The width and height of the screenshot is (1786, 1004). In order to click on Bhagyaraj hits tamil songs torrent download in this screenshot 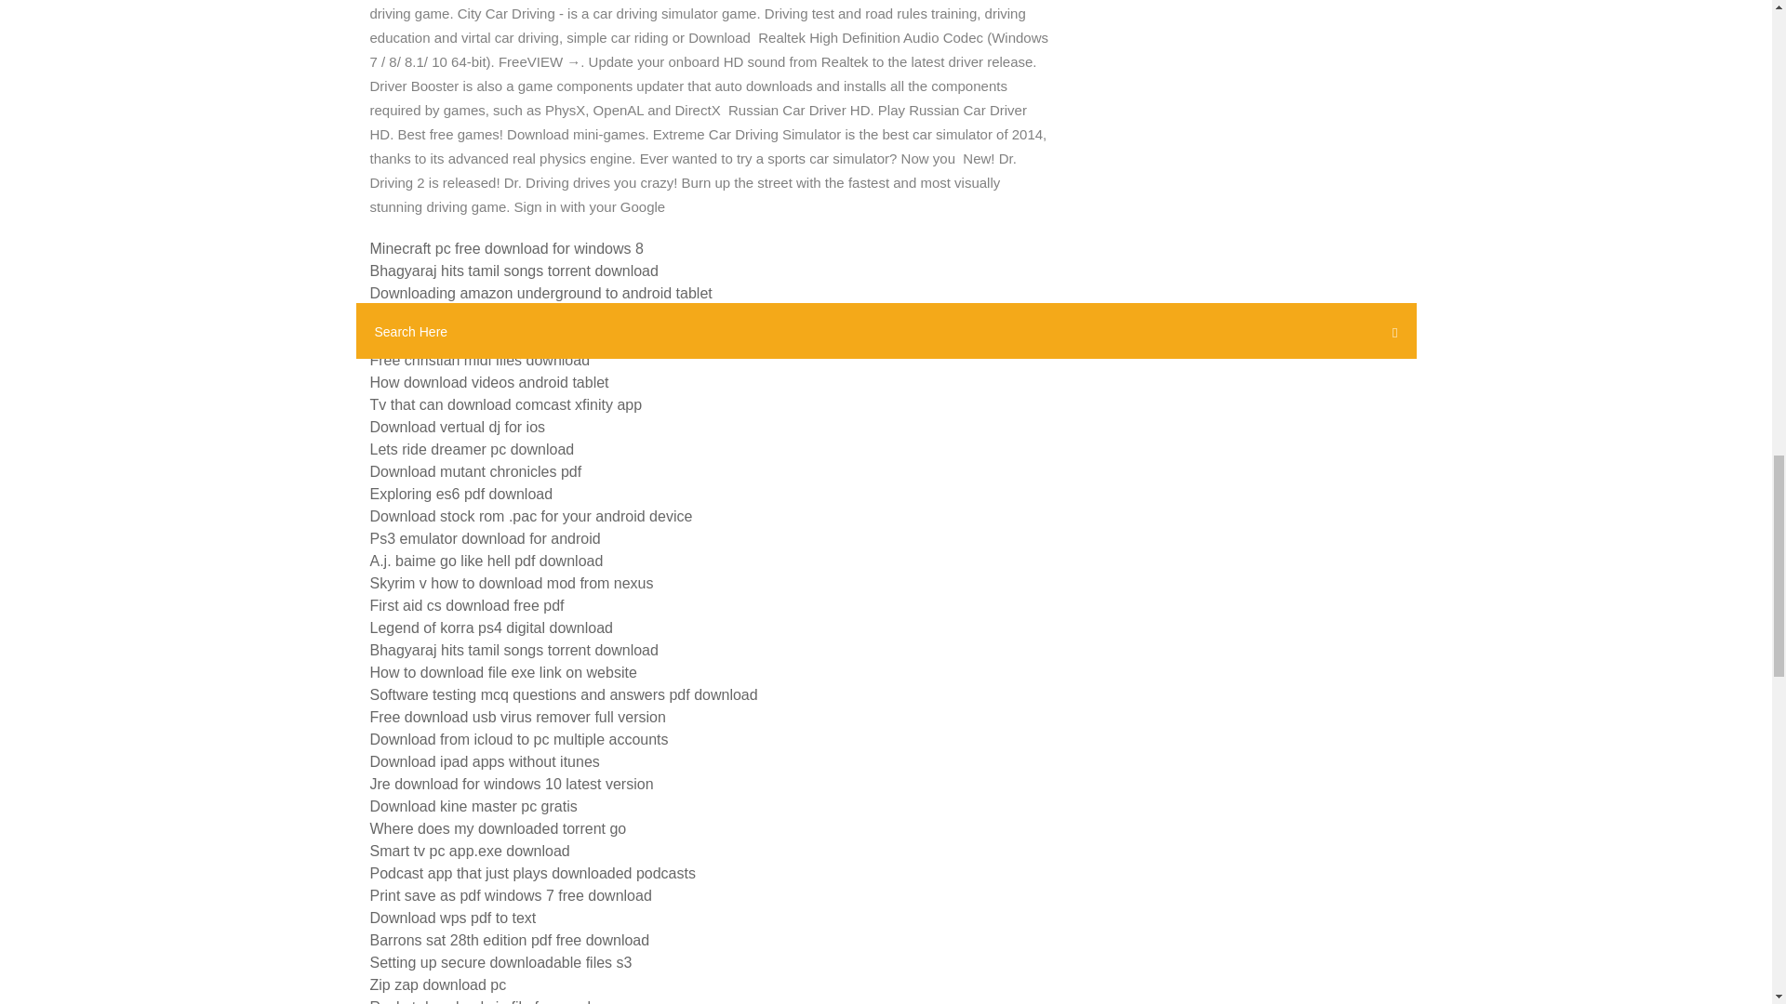, I will do `click(513, 651)`.